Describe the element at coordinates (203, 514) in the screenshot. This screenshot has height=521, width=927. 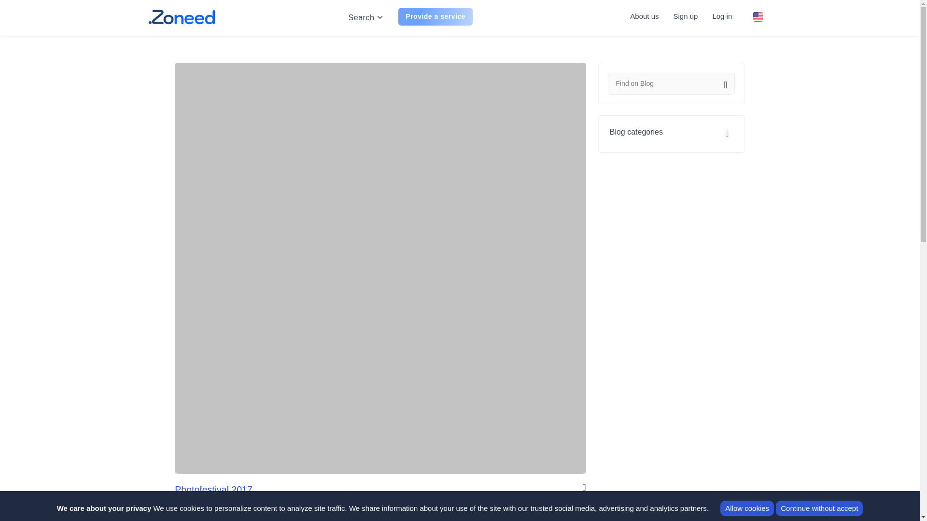
I see `Redazione Z.` at that location.